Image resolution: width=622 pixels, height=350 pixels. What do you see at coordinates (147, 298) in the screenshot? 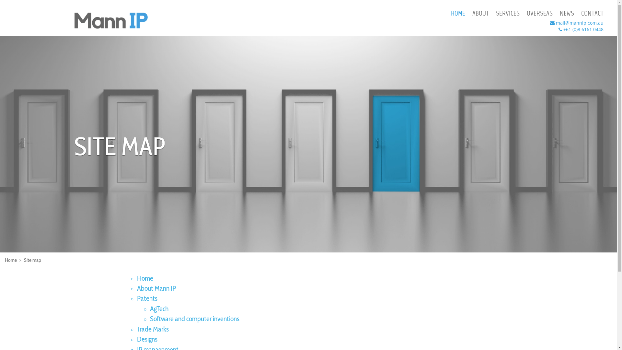
I see `Patents` at bounding box center [147, 298].